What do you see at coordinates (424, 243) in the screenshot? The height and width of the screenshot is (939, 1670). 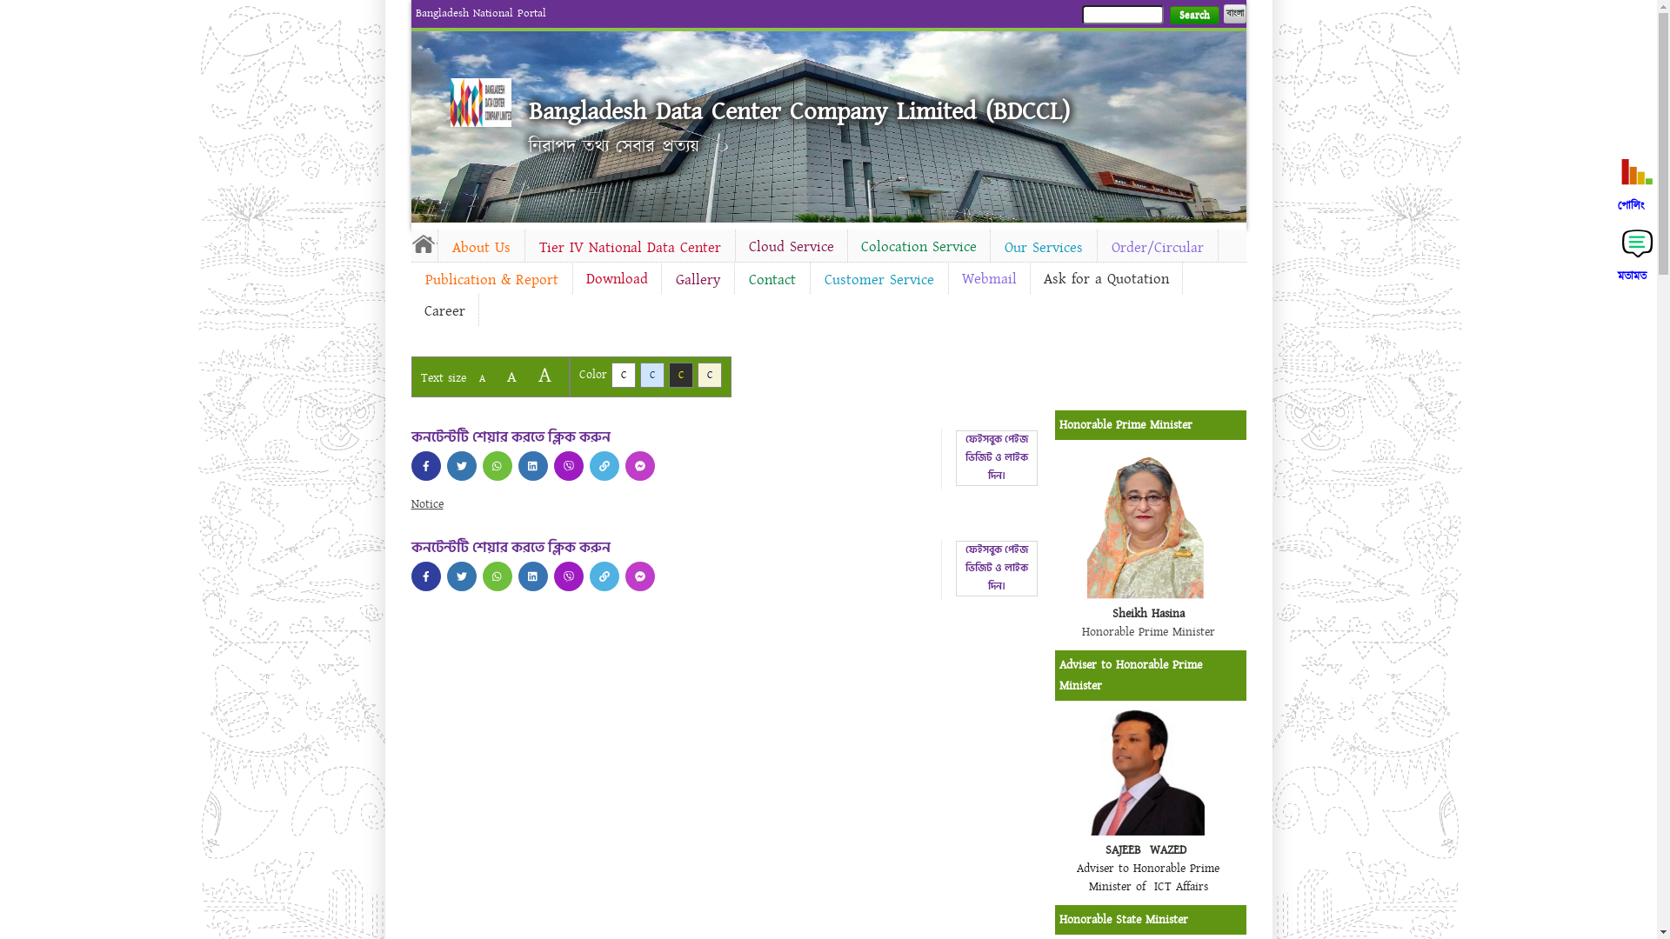 I see `Home` at bounding box center [424, 243].